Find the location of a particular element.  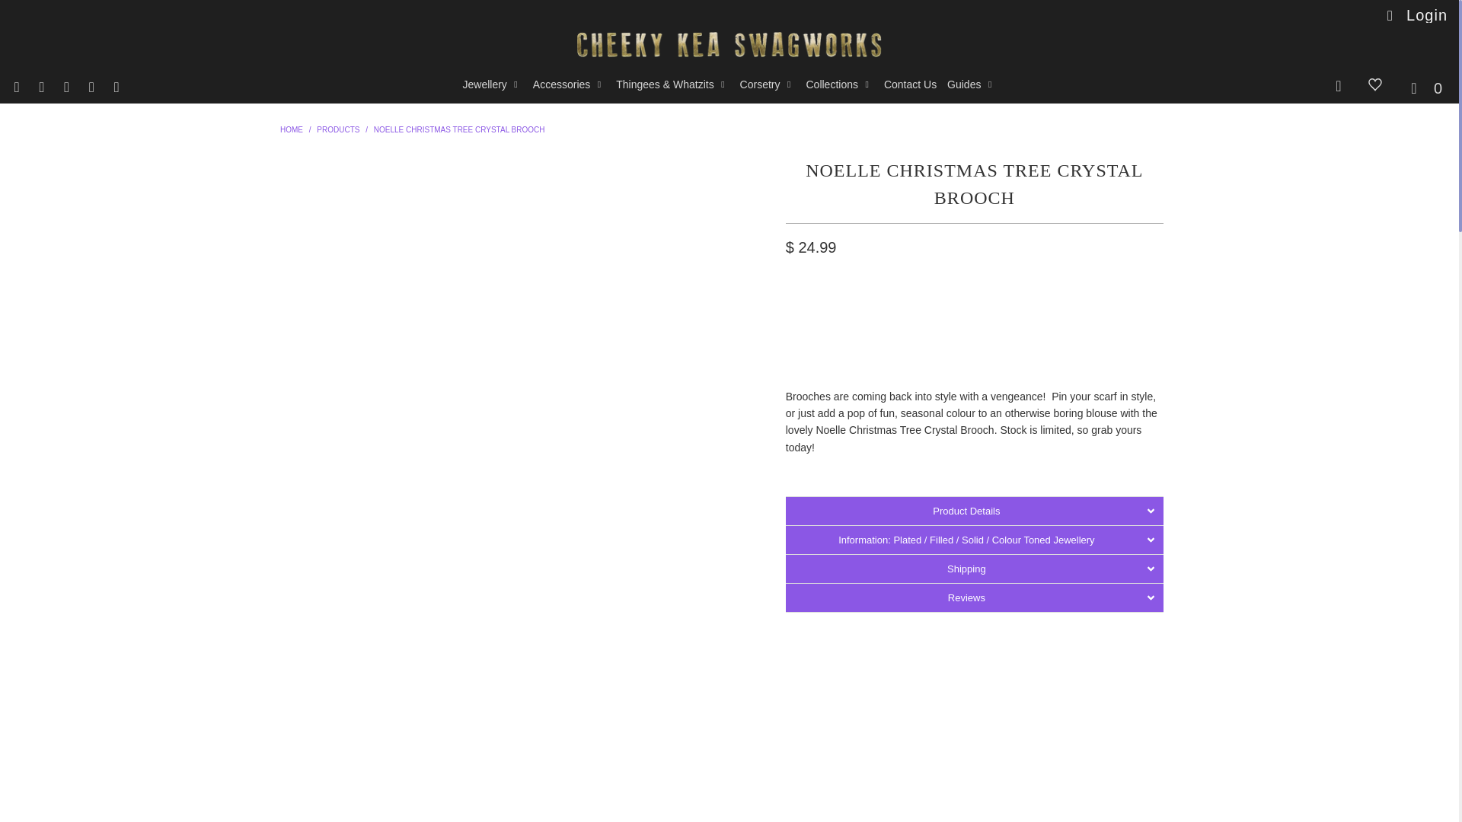

Products is located at coordinates (338, 129).